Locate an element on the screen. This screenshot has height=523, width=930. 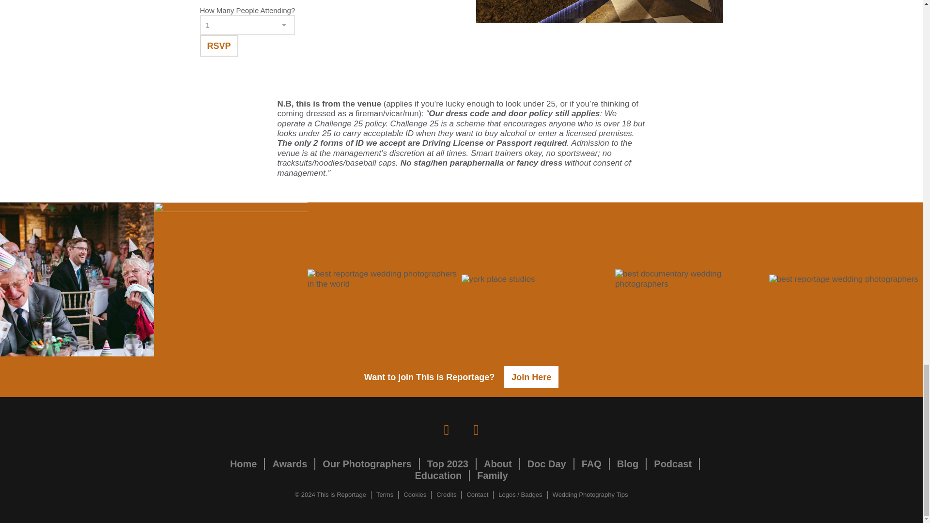
Home is located at coordinates (243, 464).